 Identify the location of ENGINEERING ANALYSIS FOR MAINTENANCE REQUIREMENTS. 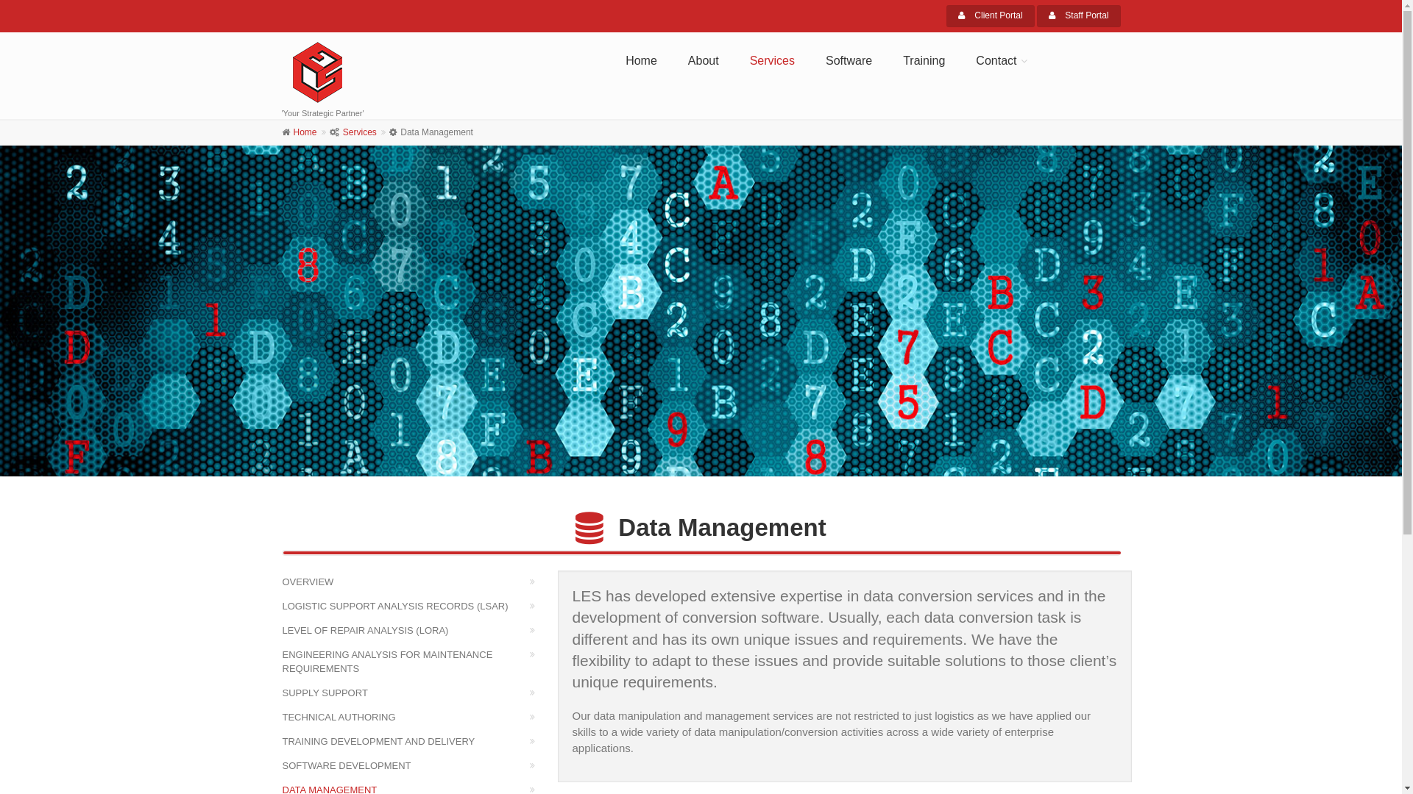
(414, 662).